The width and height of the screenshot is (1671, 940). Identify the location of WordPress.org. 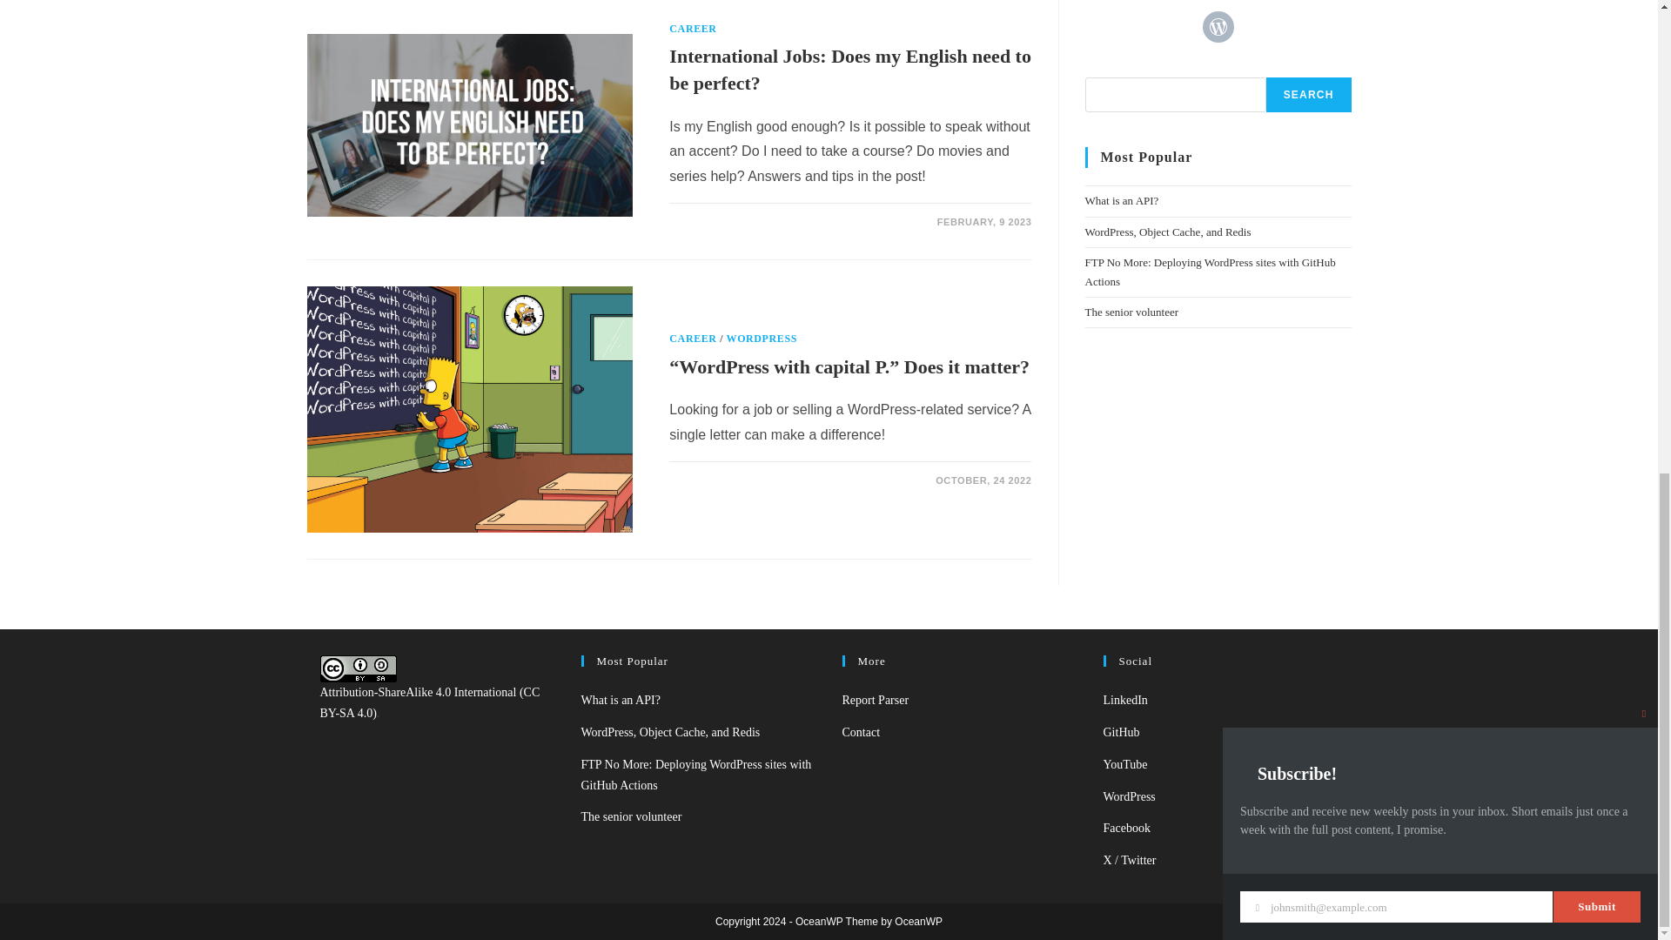
(1130, 797).